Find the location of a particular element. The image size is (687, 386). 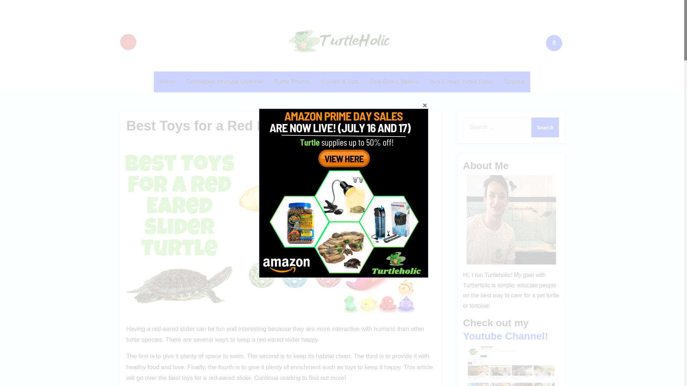

Turtle Photos is located at coordinates (292, 81).